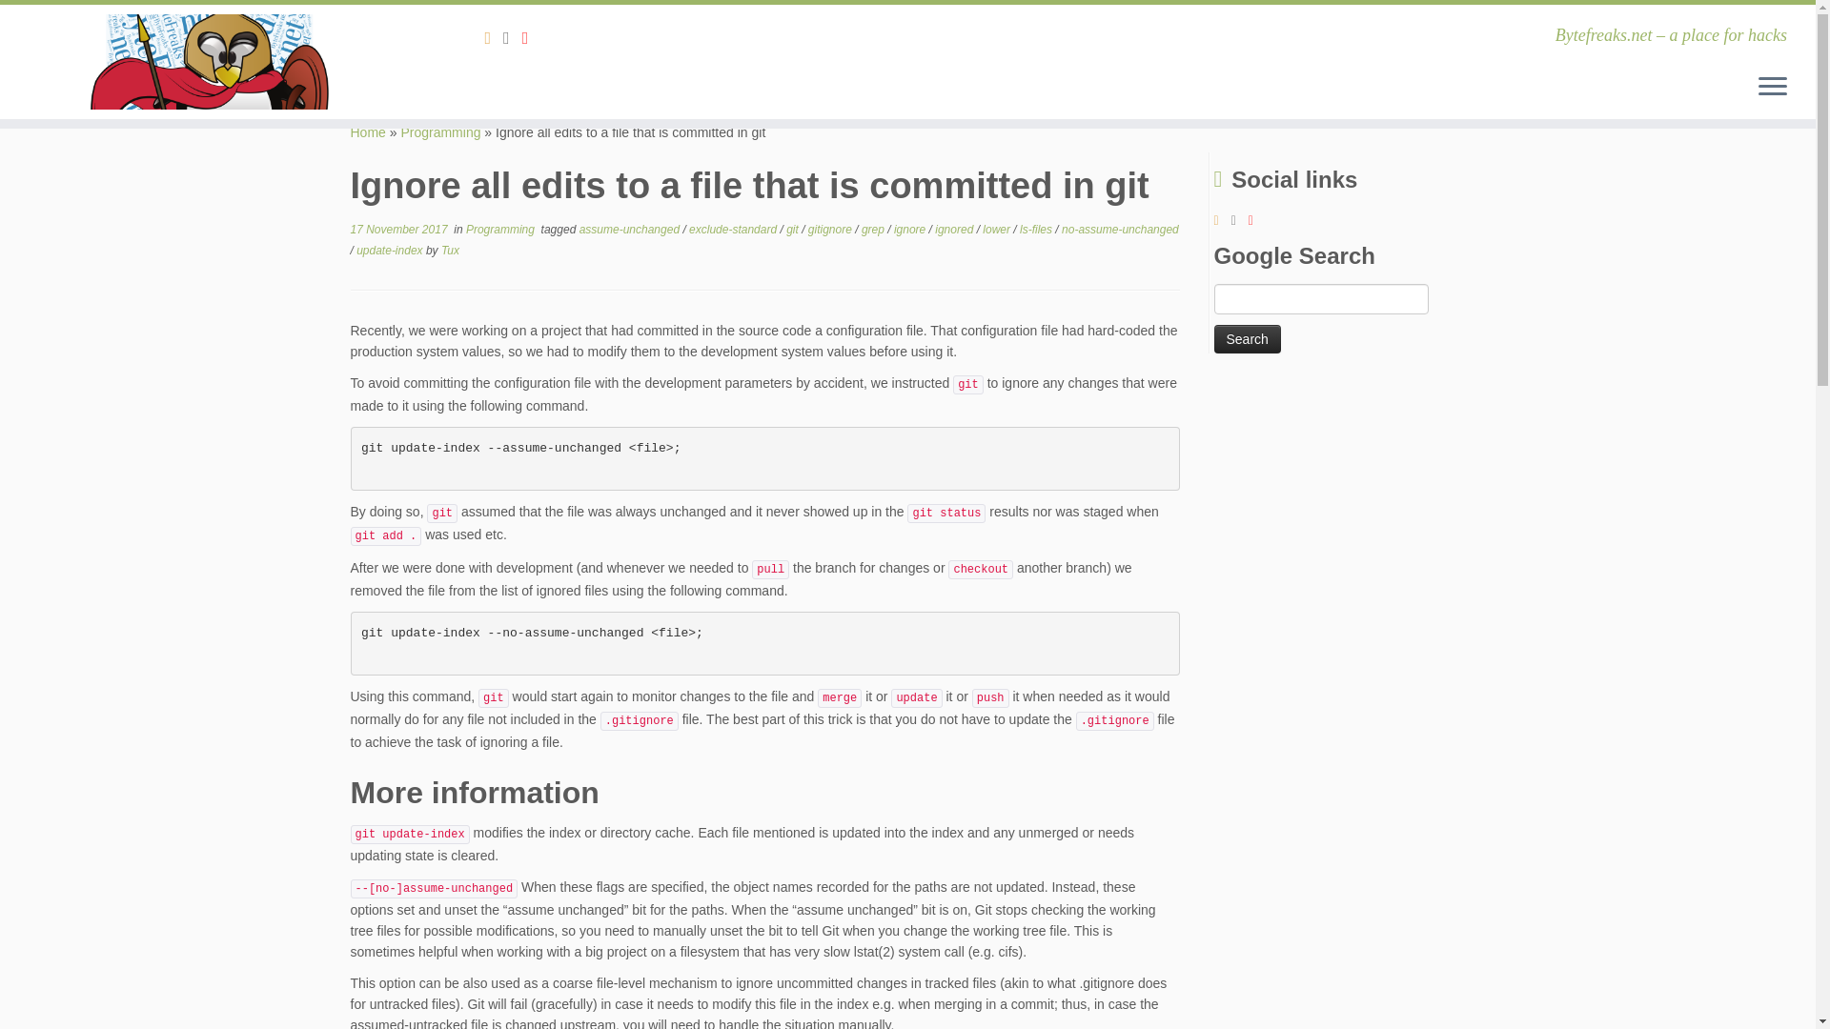 The height and width of the screenshot is (1029, 1830). I want to click on View all posts in ignore, so click(911, 230).